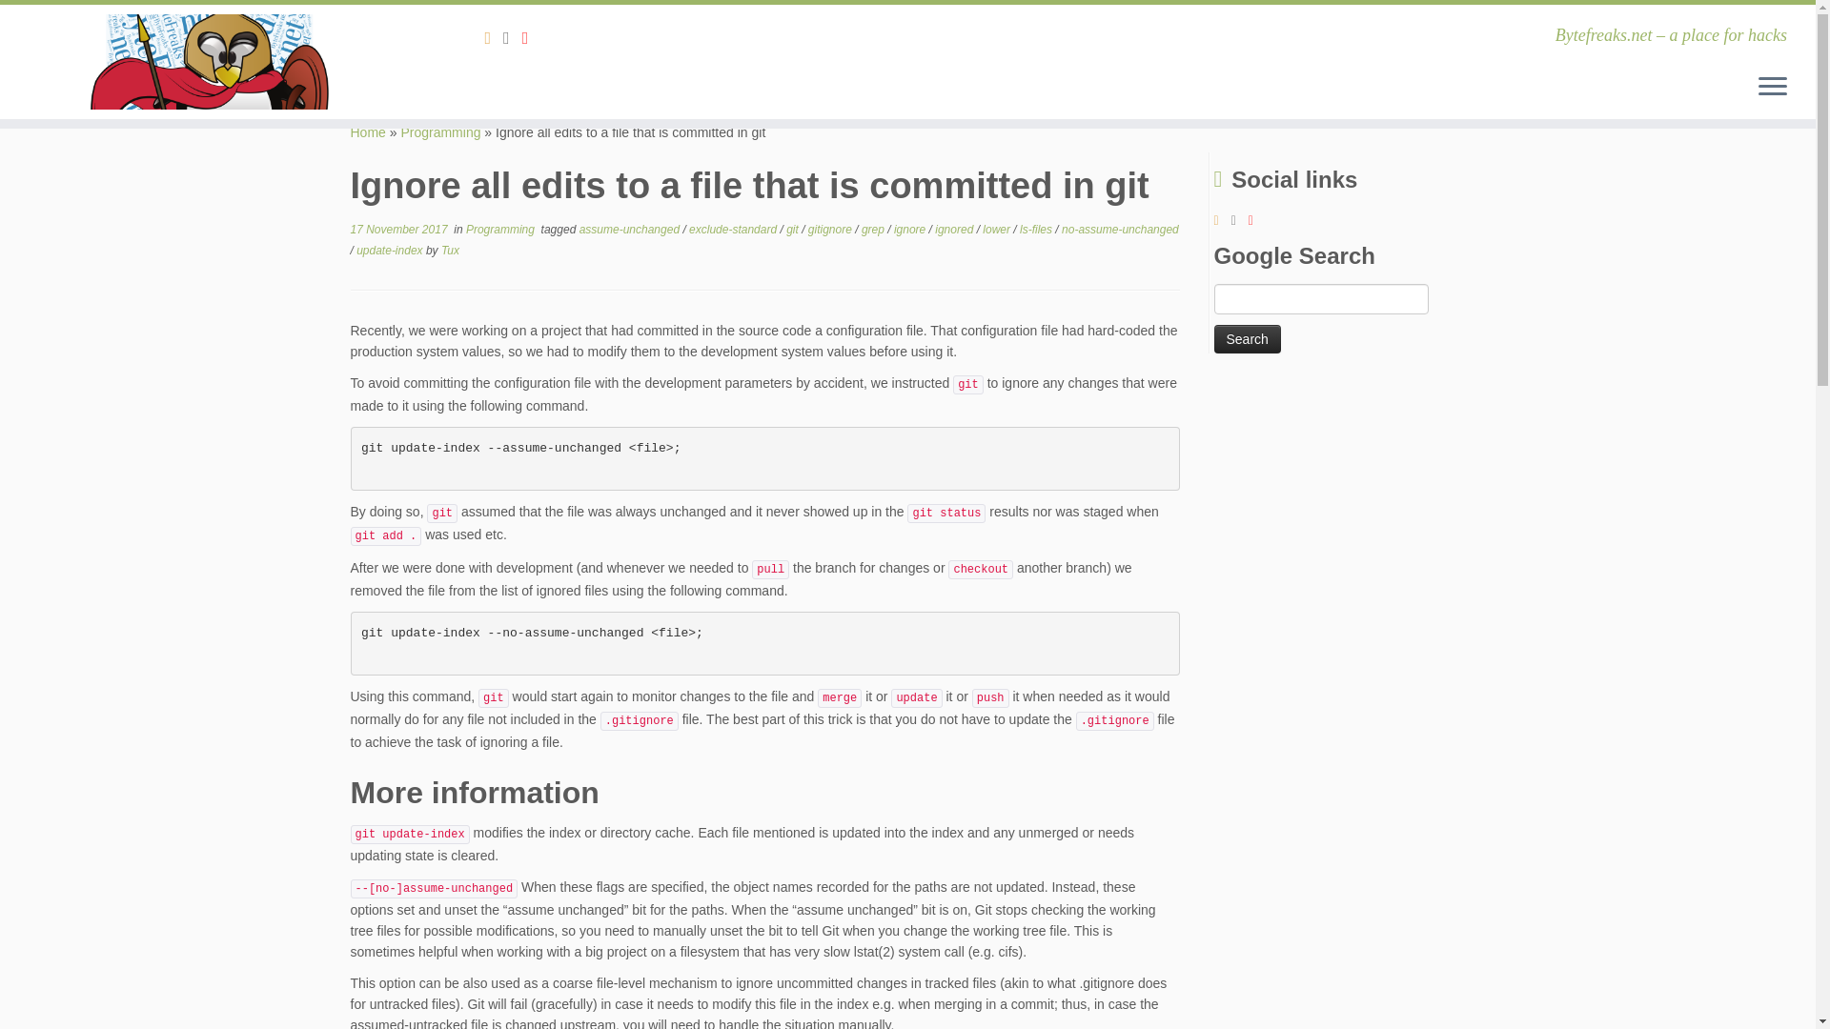 The height and width of the screenshot is (1029, 1830). I want to click on View all posts in ignore, so click(911, 230).